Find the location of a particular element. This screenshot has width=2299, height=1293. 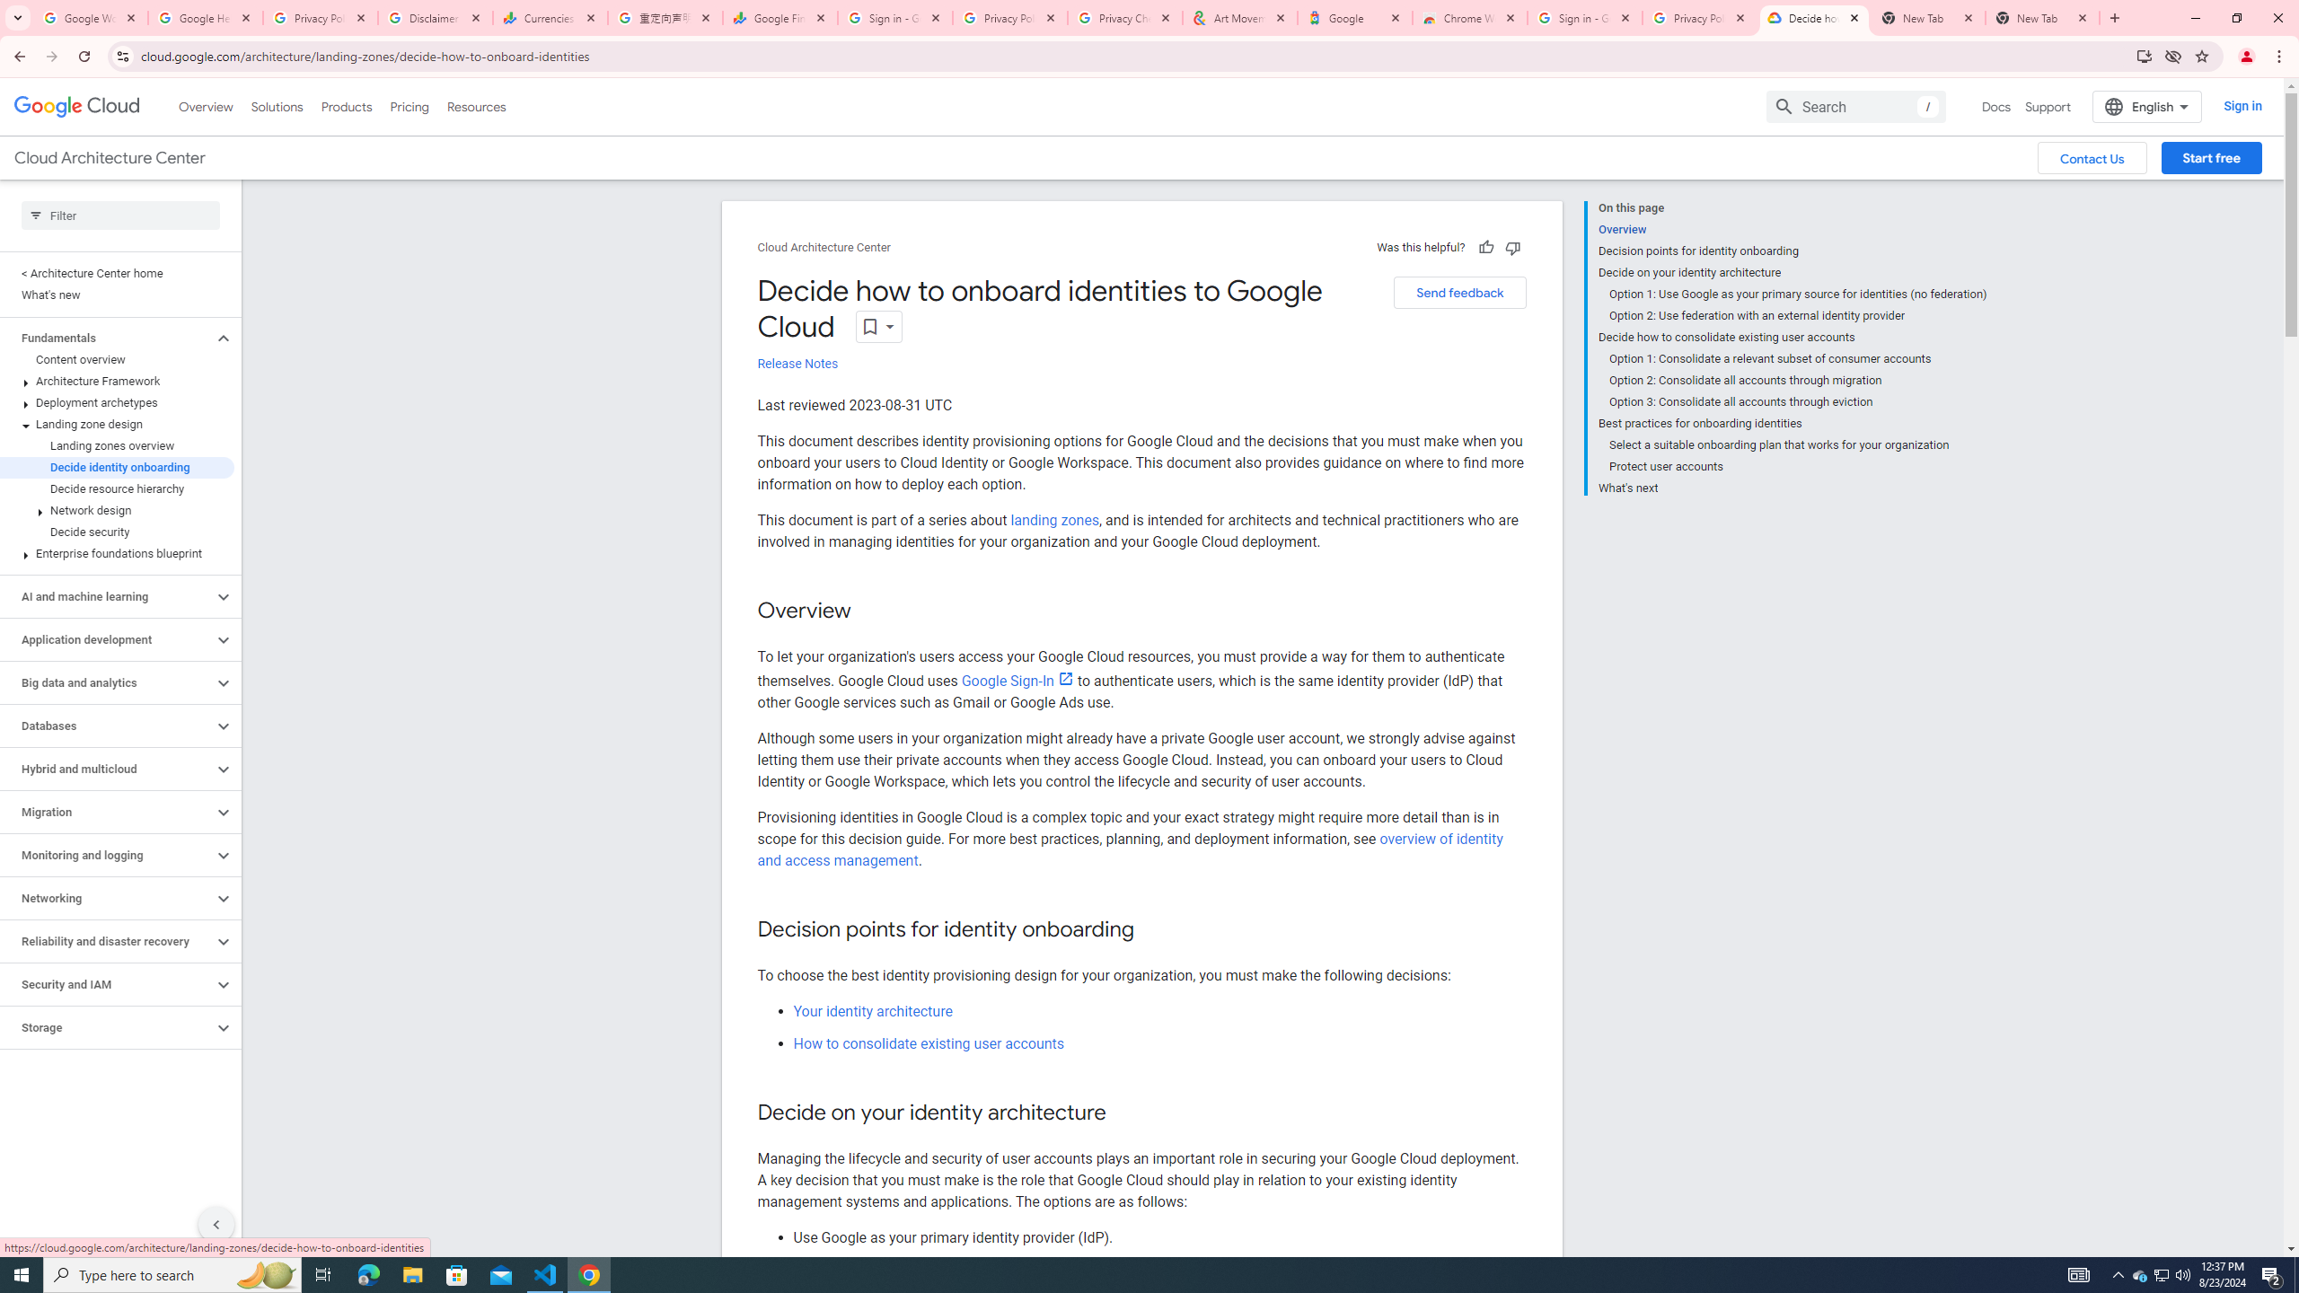

Sign in - Google Accounts is located at coordinates (1585, 18).